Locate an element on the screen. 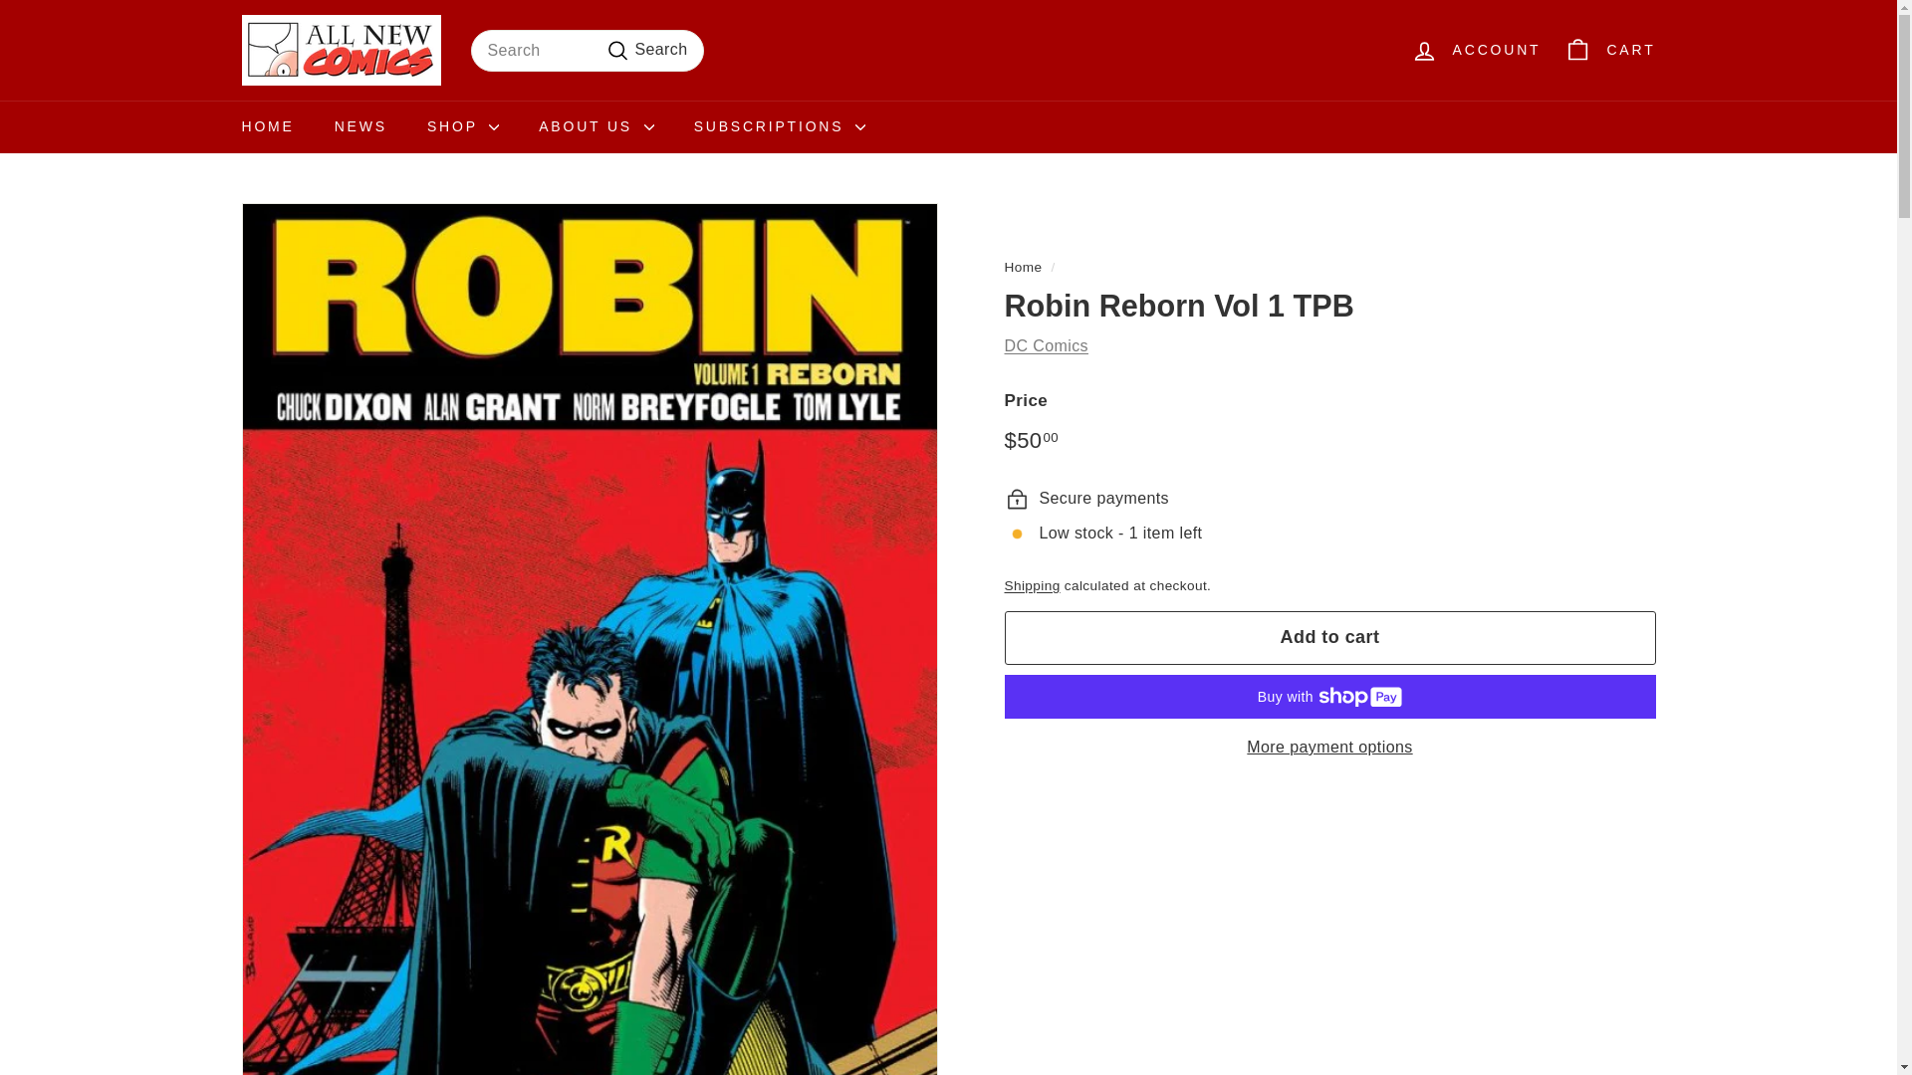  Back to the frontpage is located at coordinates (1023, 267).